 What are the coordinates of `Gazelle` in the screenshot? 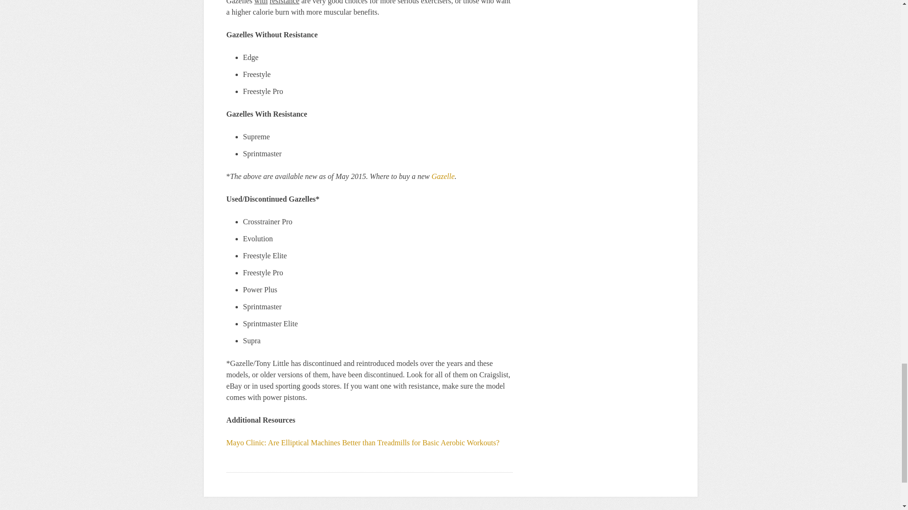 It's located at (443, 177).